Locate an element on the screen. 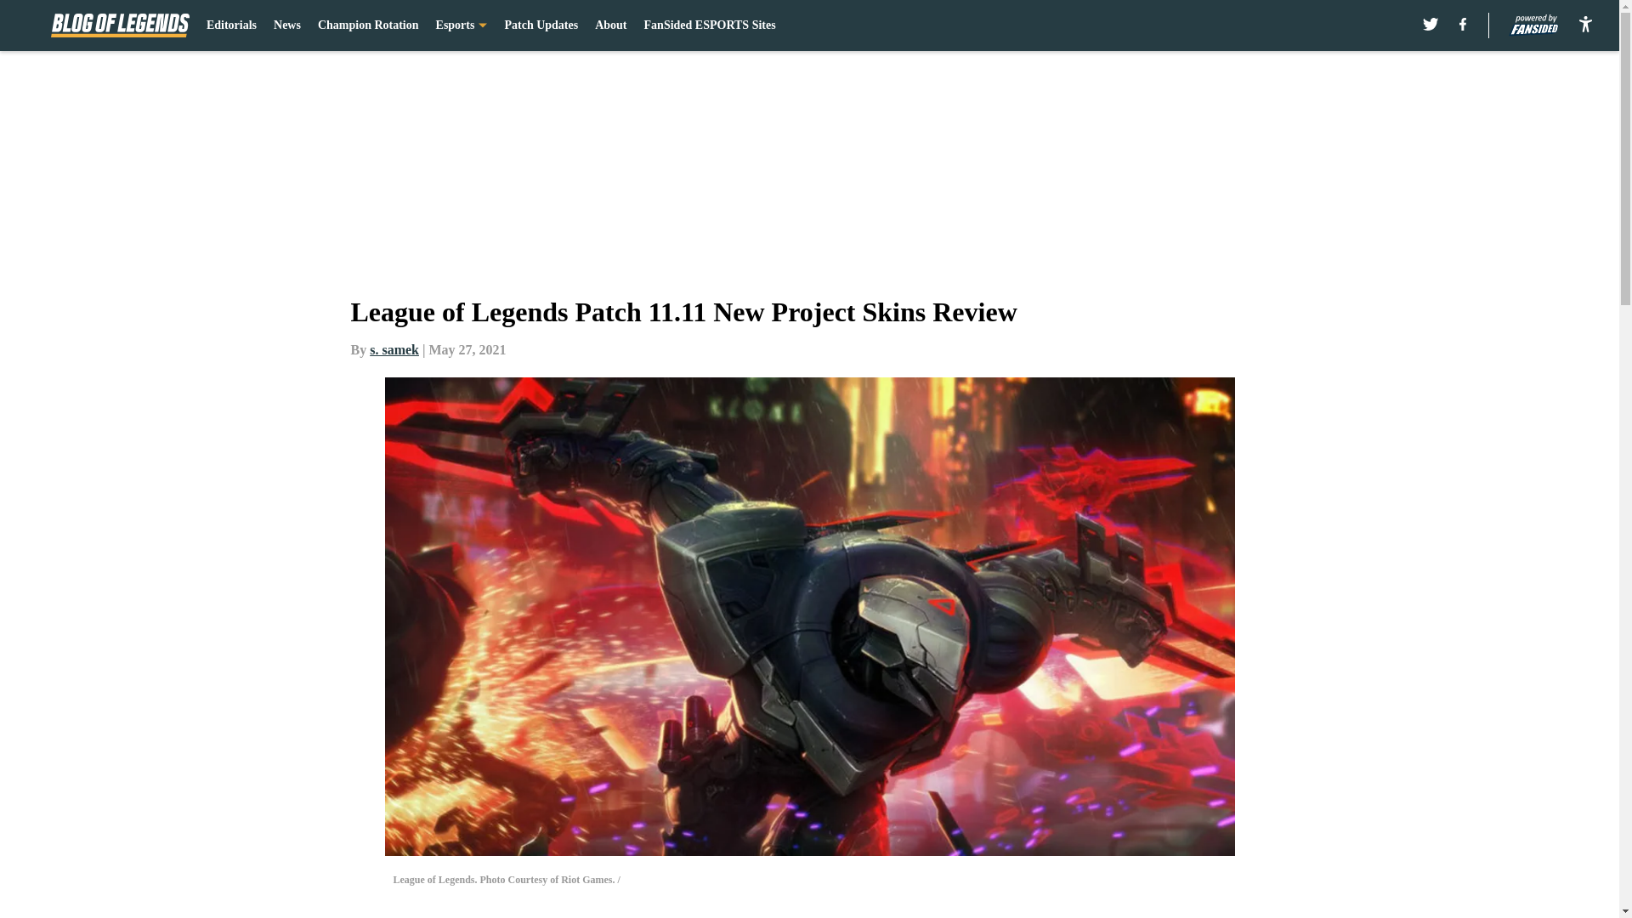 The height and width of the screenshot is (918, 1632). Editorials is located at coordinates (231, 25).